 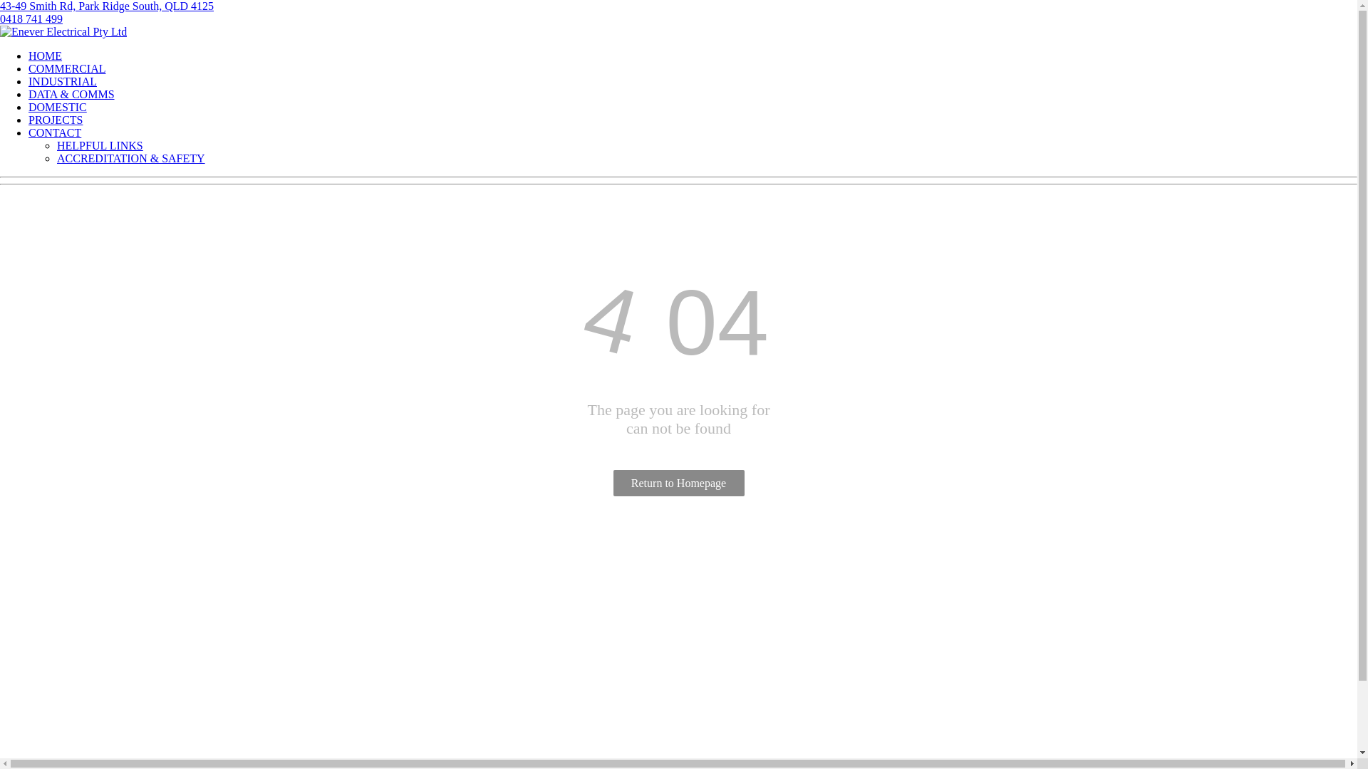 What do you see at coordinates (71, 94) in the screenshot?
I see `DATA & COMMS` at bounding box center [71, 94].